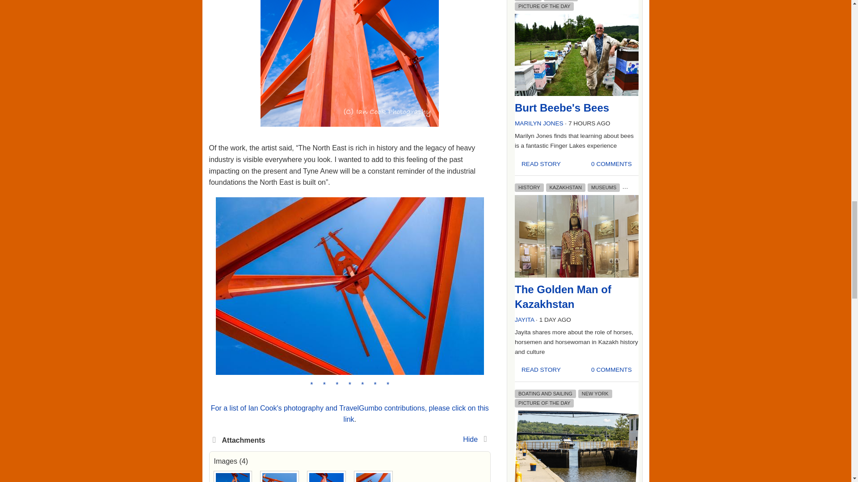  I want to click on Tyne Anew, Royal Quays Marina, so click(280, 477).